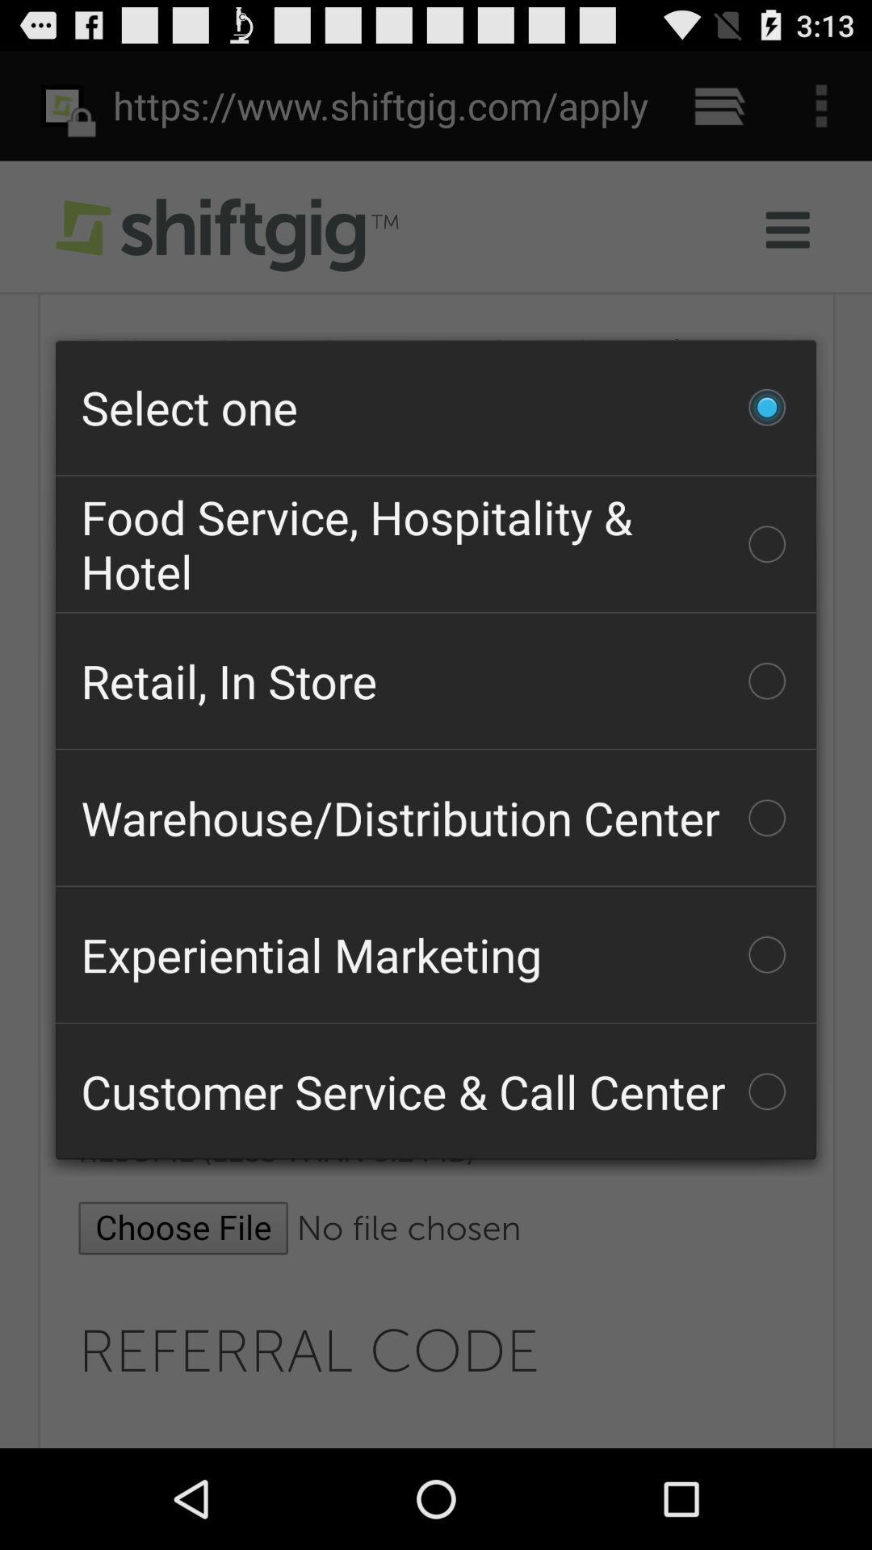 The width and height of the screenshot is (872, 1550). Describe the element at coordinates (436, 681) in the screenshot. I see `choose the retail, in store checkbox` at that location.